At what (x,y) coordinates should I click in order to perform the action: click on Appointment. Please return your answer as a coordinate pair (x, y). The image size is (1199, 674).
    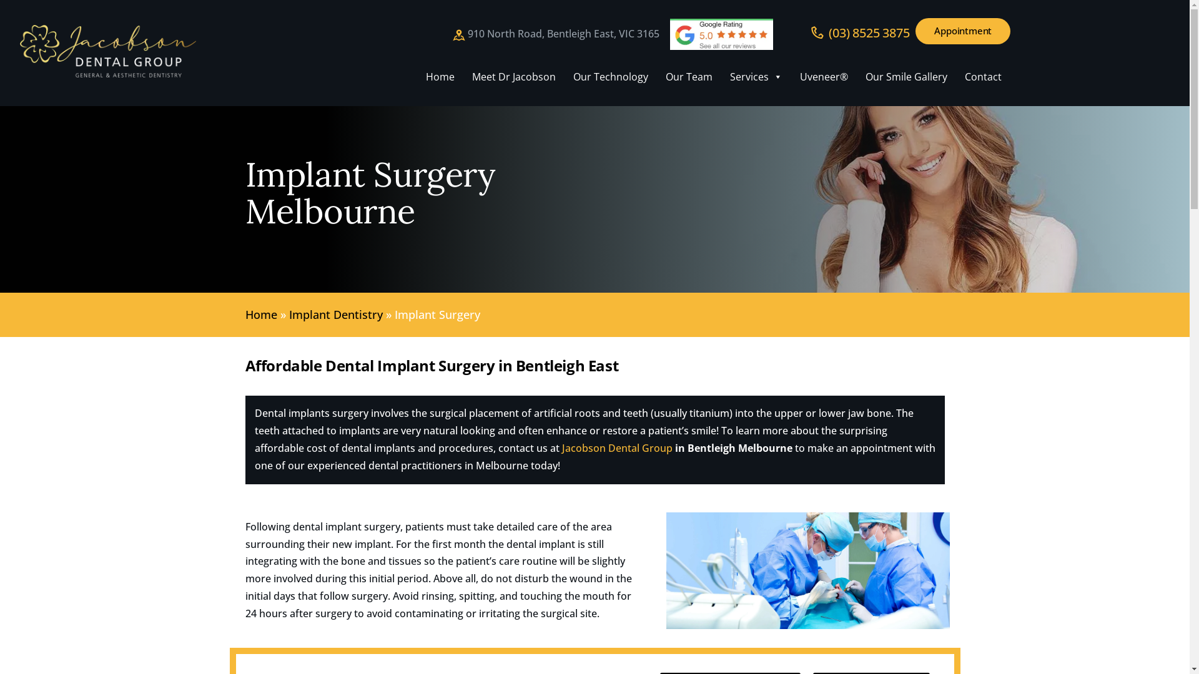
    Looking at the image, I should click on (963, 31).